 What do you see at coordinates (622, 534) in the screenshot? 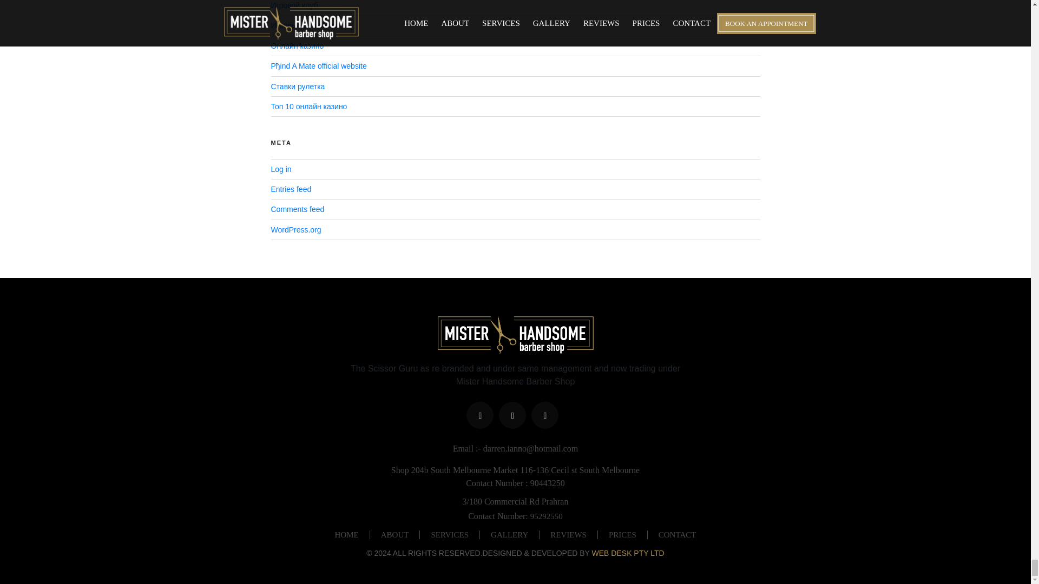
I see `Prices` at bounding box center [622, 534].